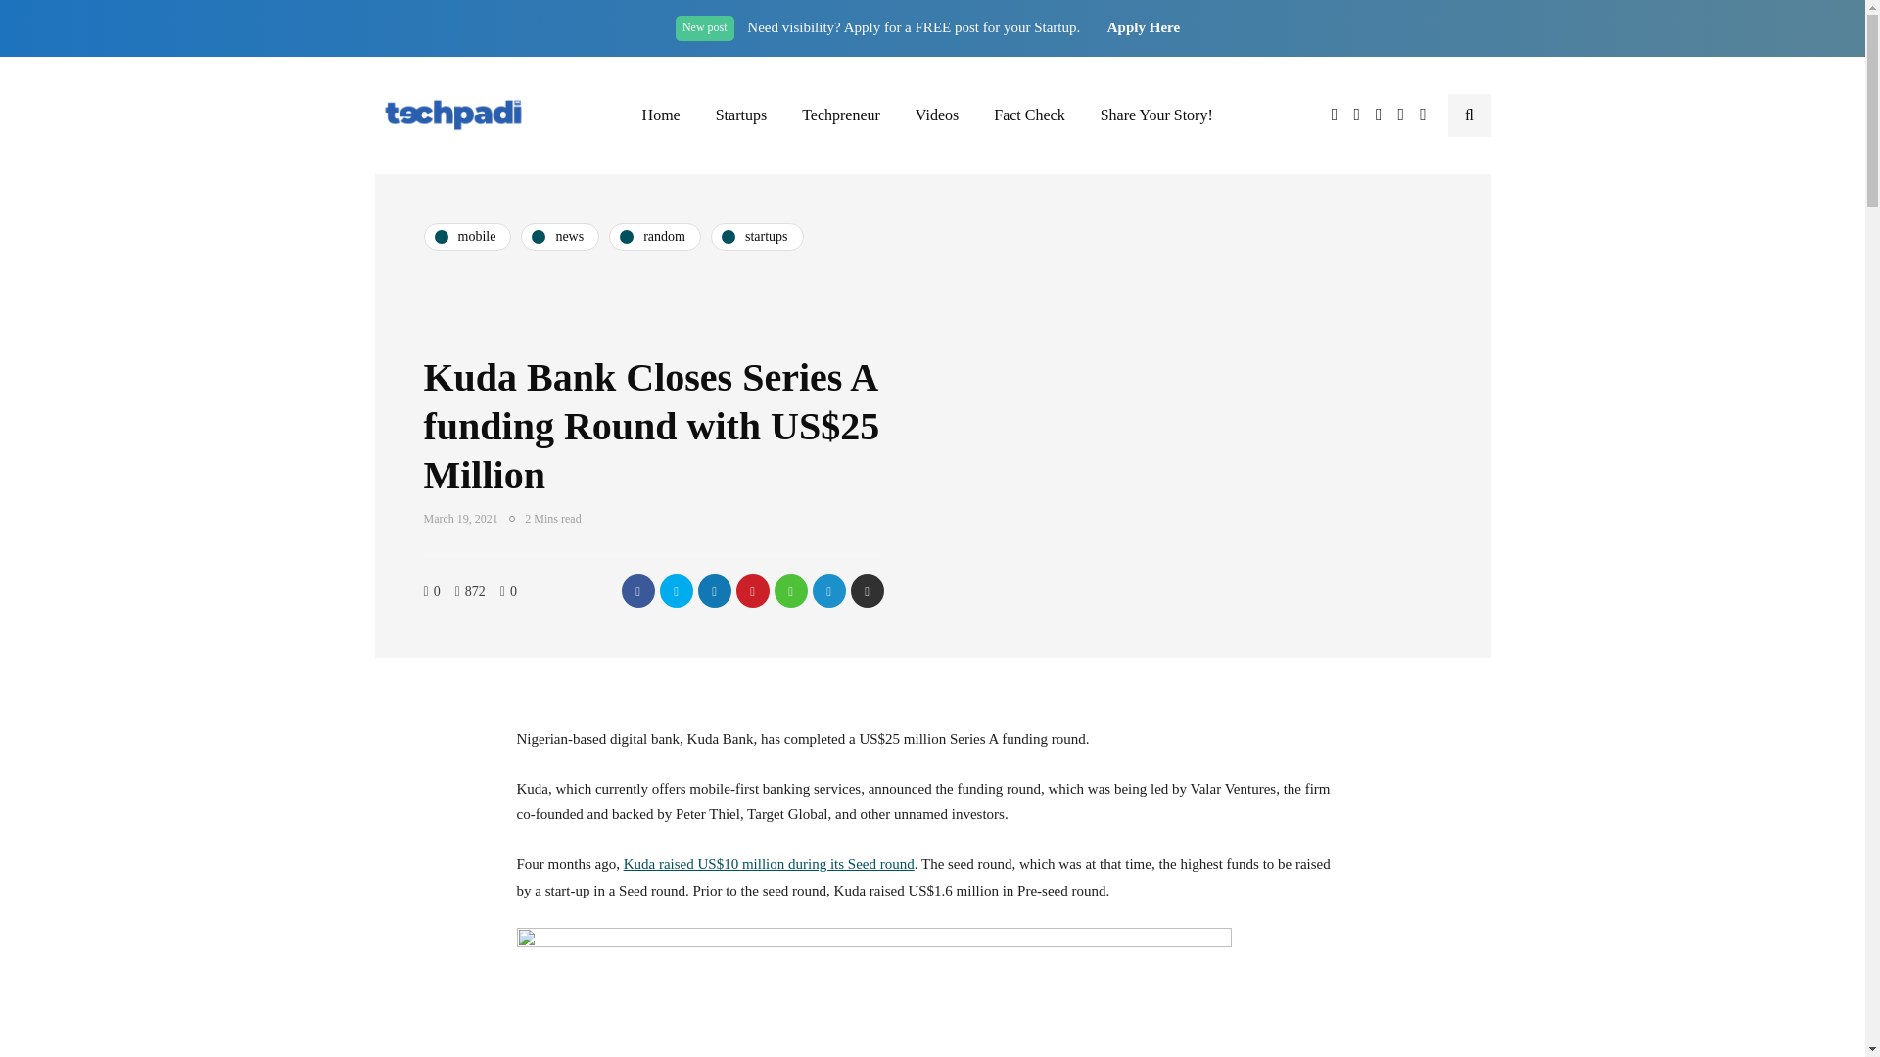 This screenshot has height=1057, width=1880. Describe the element at coordinates (740, 115) in the screenshot. I see `Startups` at that location.